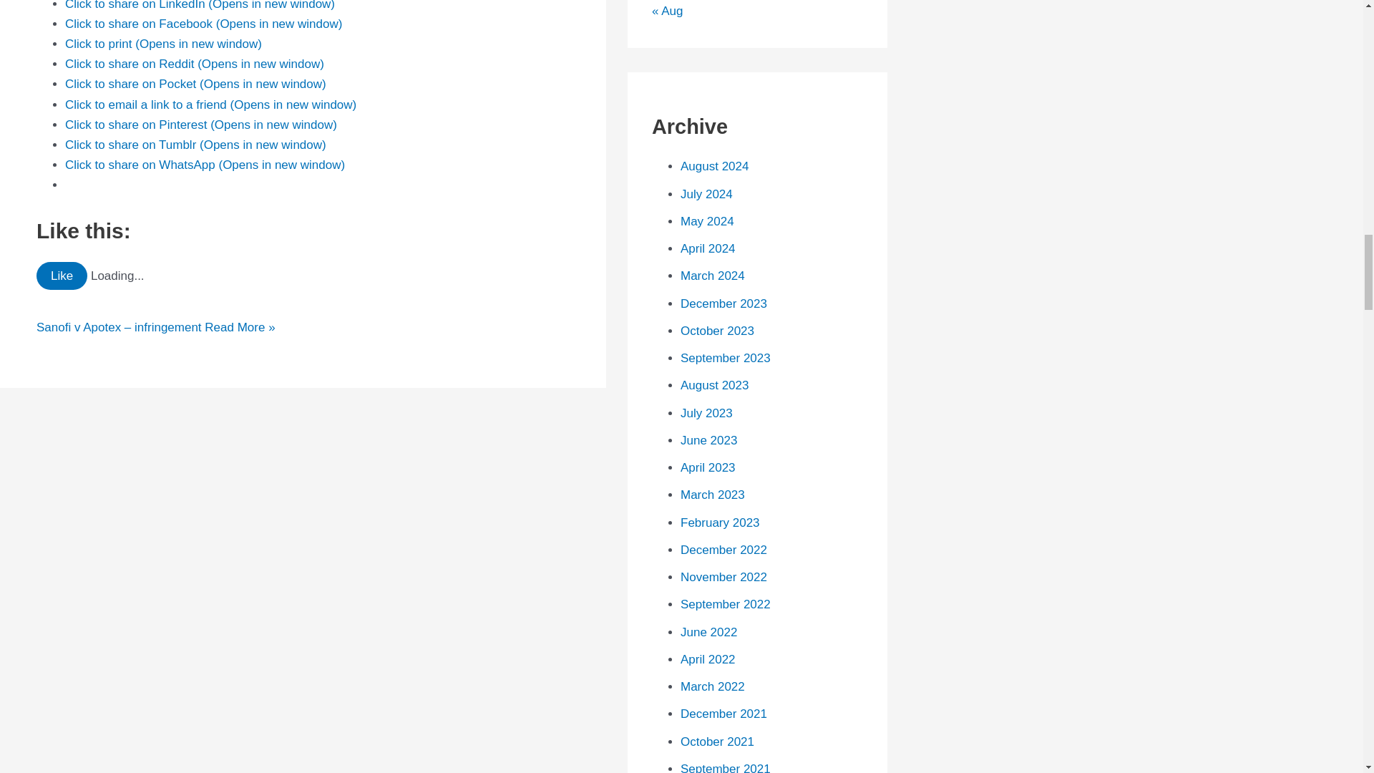 The image size is (1374, 773). Describe the element at coordinates (195, 145) in the screenshot. I see `Click to share on Tumblr` at that location.